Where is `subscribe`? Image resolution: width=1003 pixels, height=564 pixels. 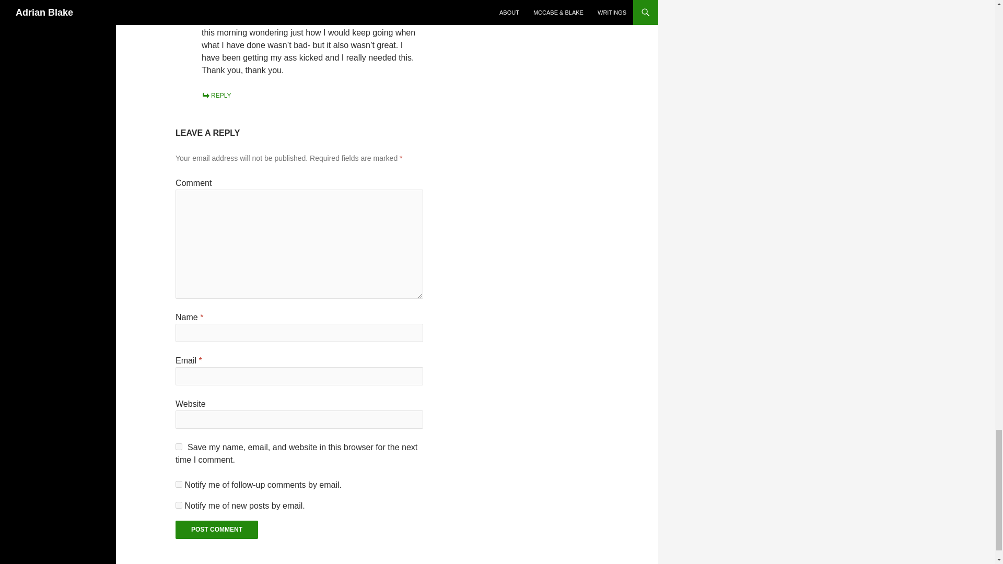 subscribe is located at coordinates (179, 506).